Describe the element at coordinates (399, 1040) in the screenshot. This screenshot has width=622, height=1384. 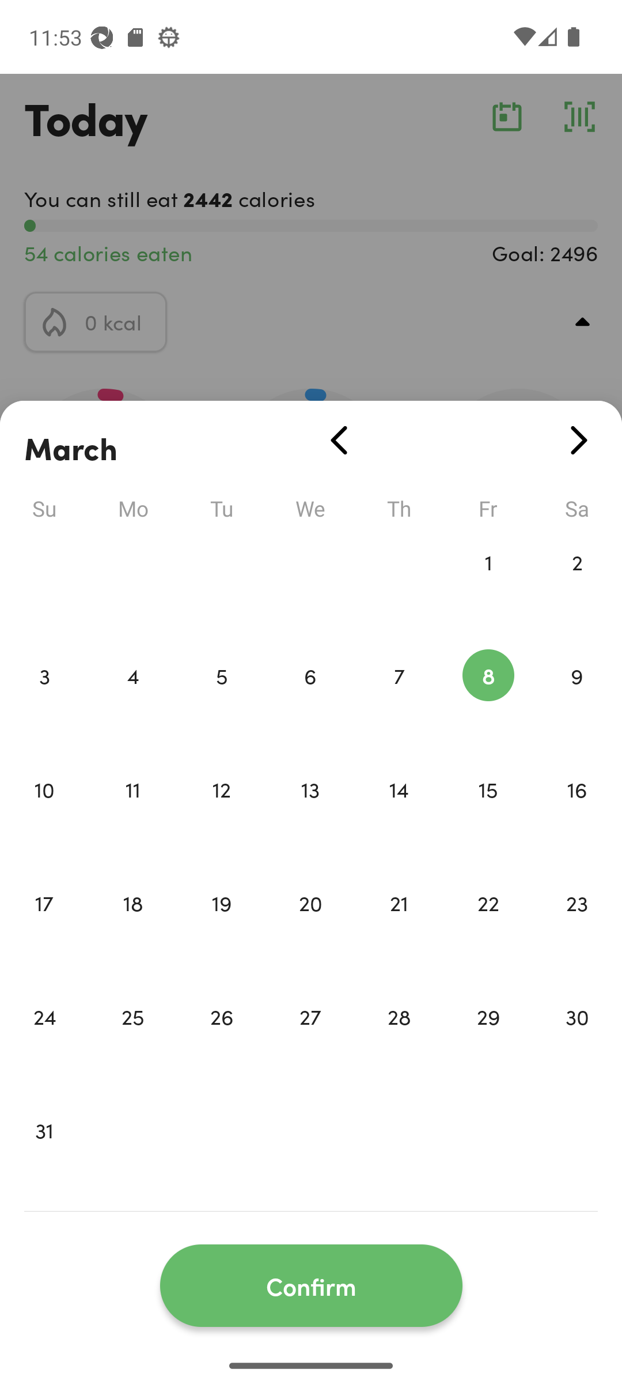
I see `28` at that location.